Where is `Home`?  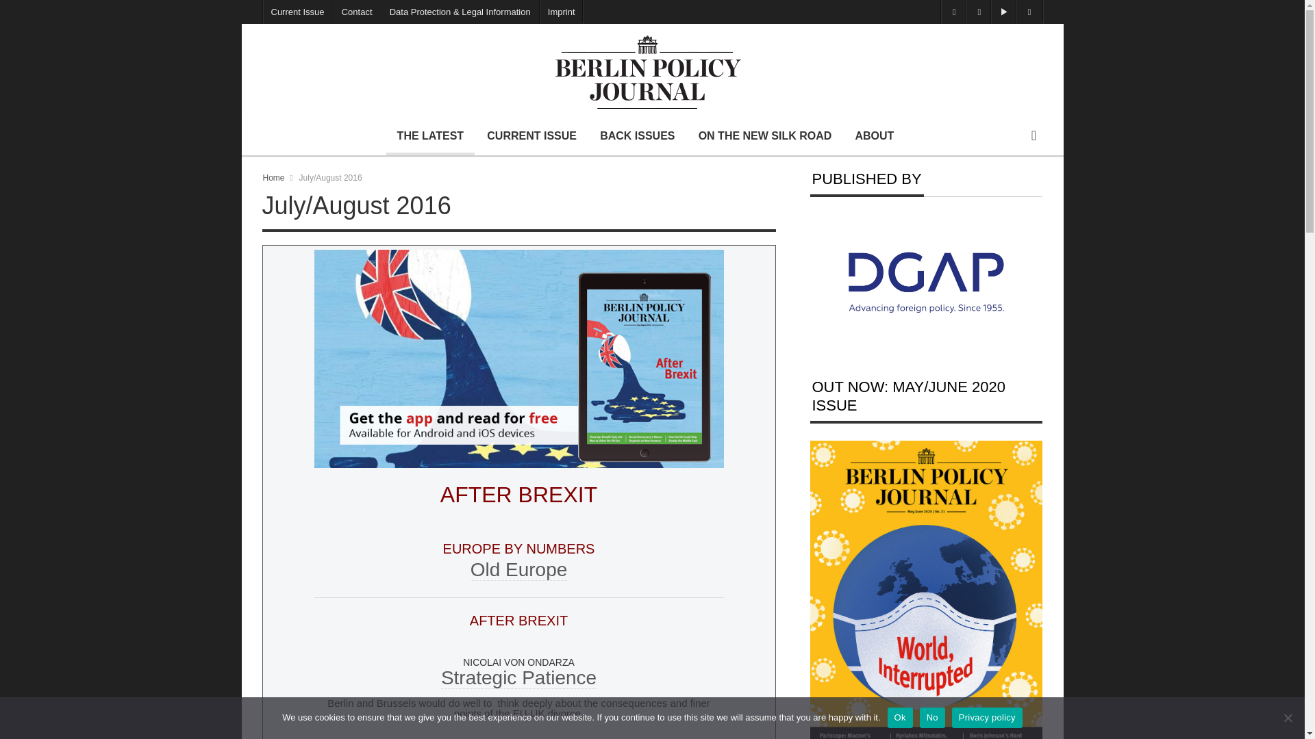
Home is located at coordinates (274, 177).